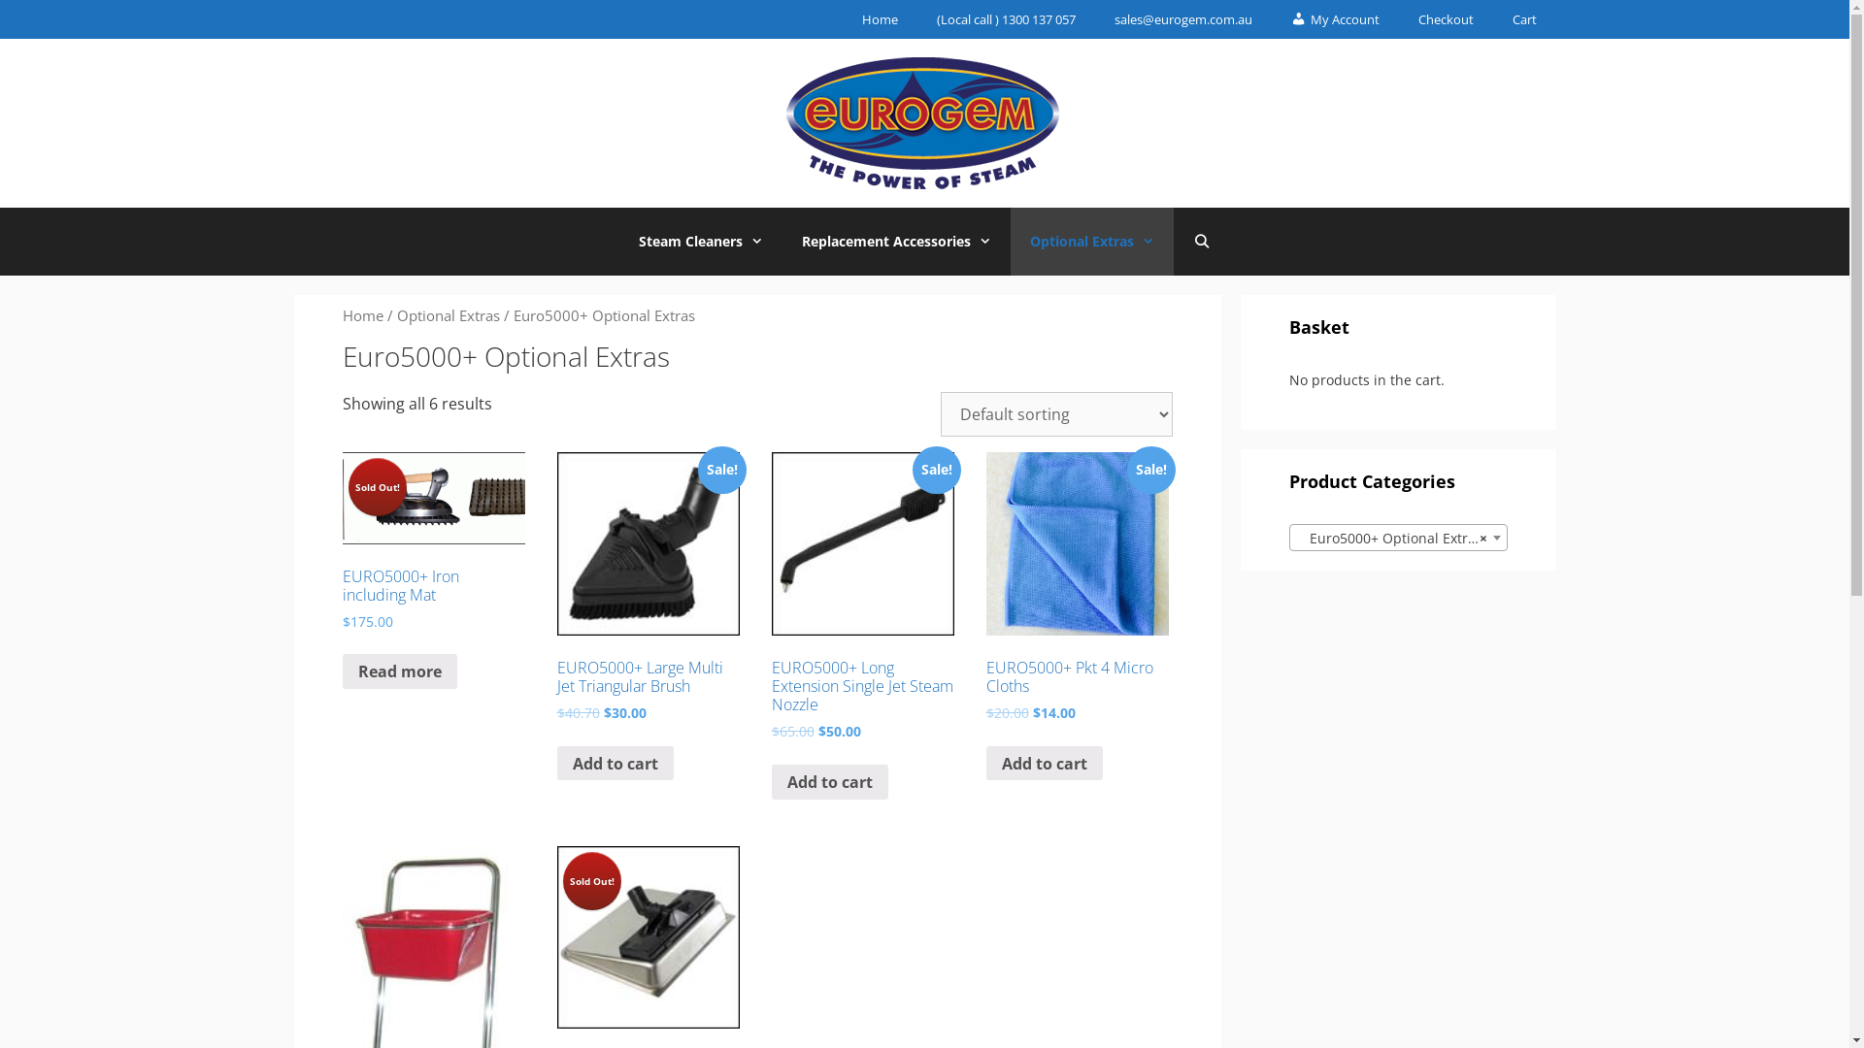 The width and height of the screenshot is (1864, 1048). What do you see at coordinates (1445, 19) in the screenshot?
I see `Checkout` at bounding box center [1445, 19].